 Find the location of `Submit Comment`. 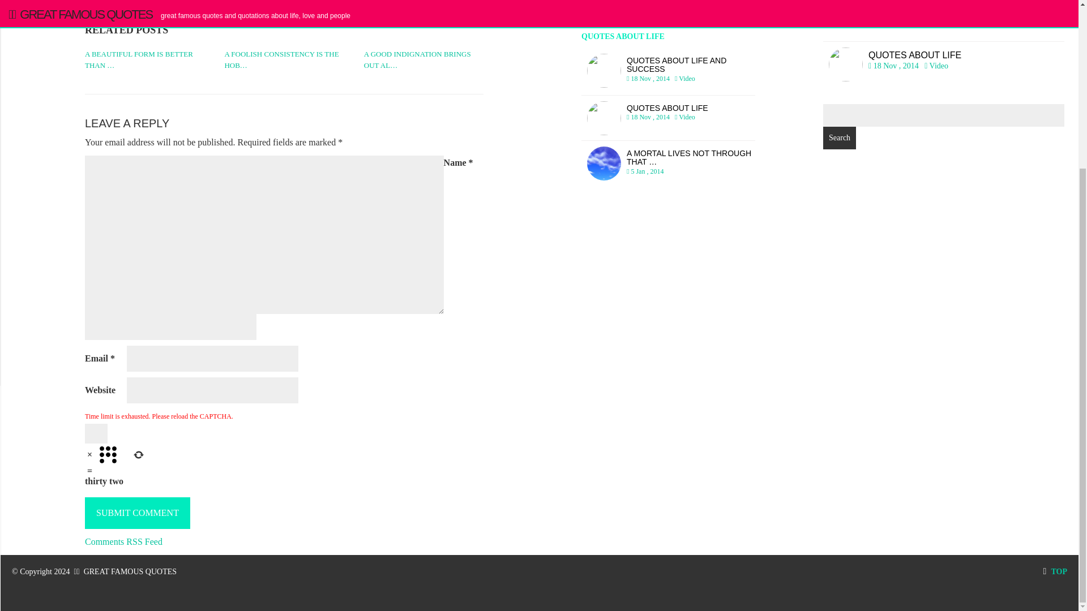

Submit Comment is located at coordinates (137, 513).